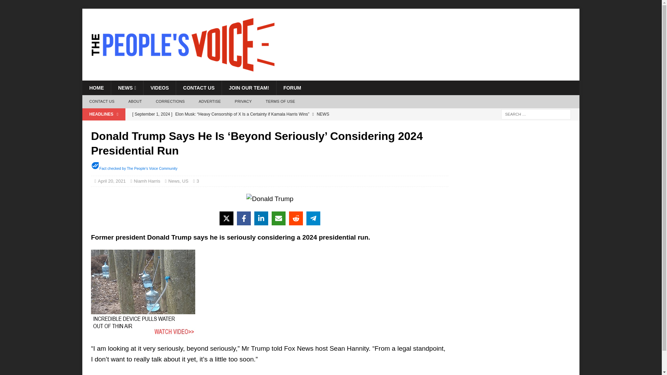 The image size is (667, 375). What do you see at coordinates (243, 102) in the screenshot?
I see `PRIVACY` at bounding box center [243, 102].